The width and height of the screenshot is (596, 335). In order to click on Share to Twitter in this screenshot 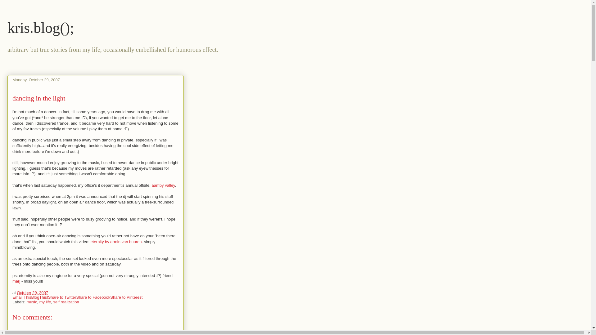, I will do `click(62, 297)`.